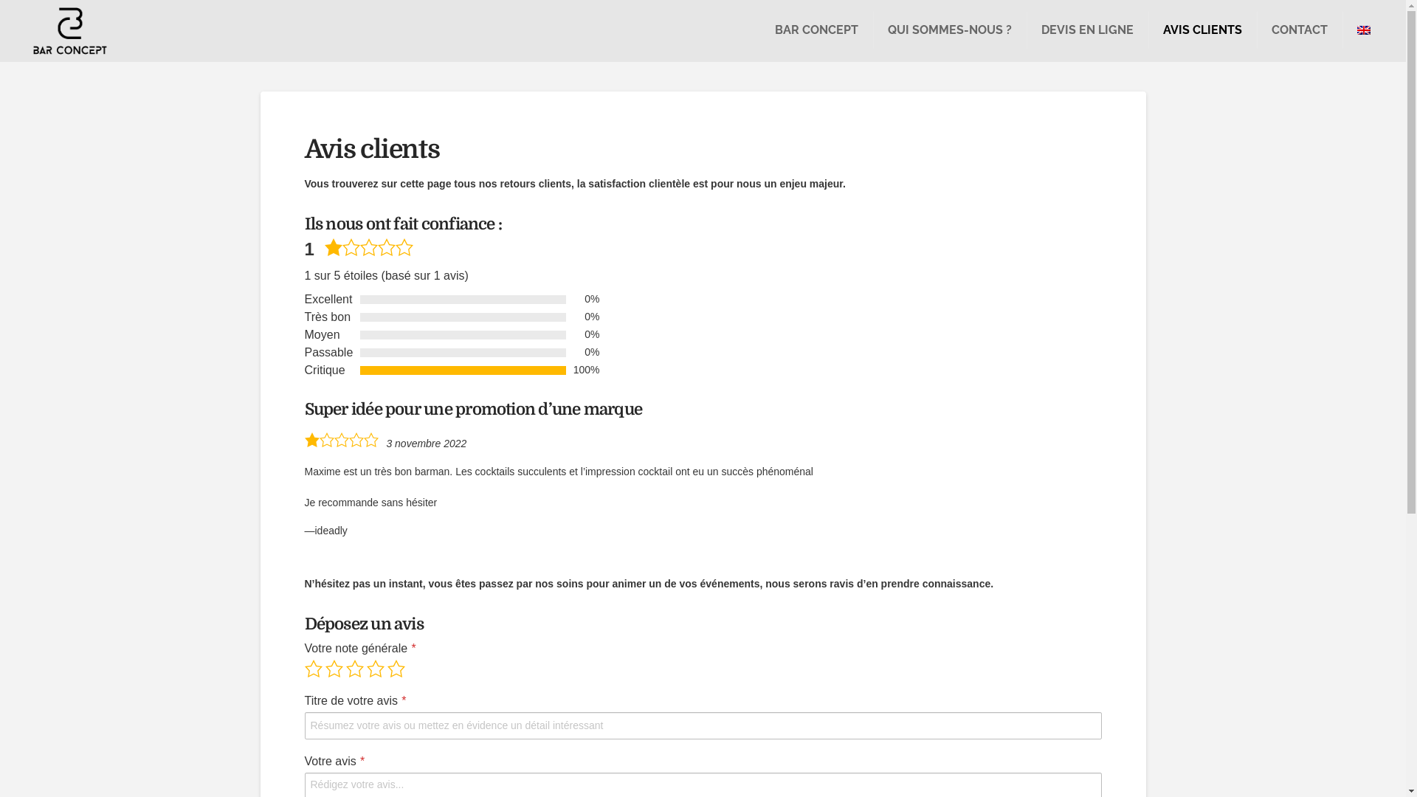 The height and width of the screenshot is (797, 1417). I want to click on AVIS CLIENTS, so click(1203, 31).